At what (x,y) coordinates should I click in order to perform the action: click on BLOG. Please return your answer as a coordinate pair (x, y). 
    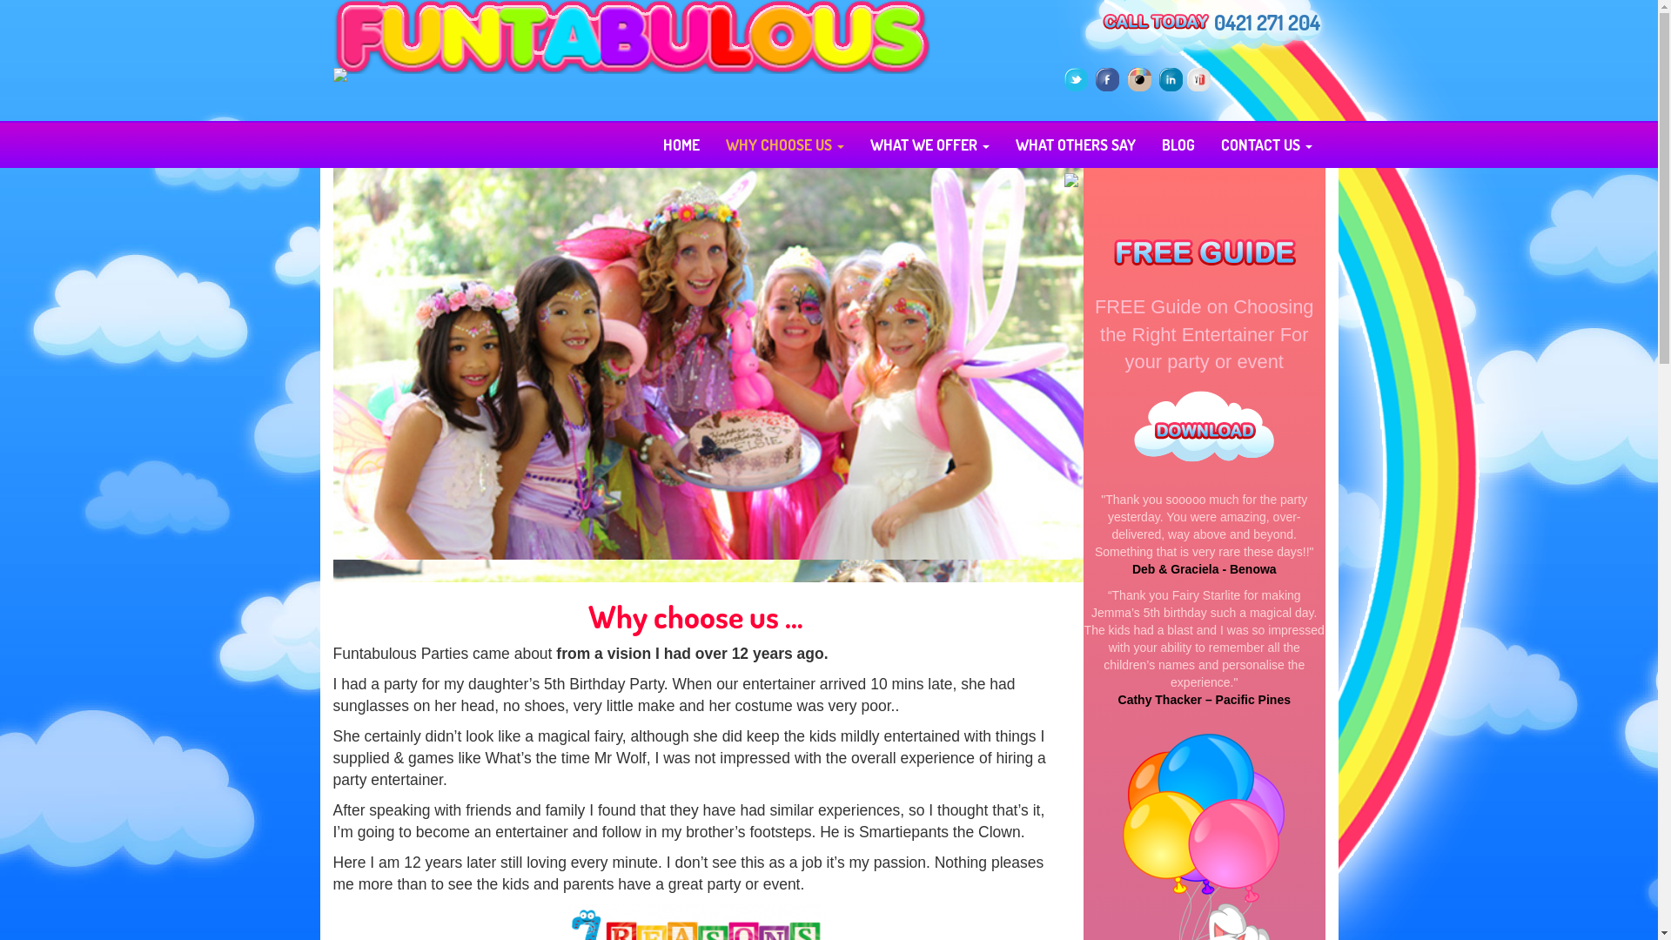
    Looking at the image, I should click on (1178, 144).